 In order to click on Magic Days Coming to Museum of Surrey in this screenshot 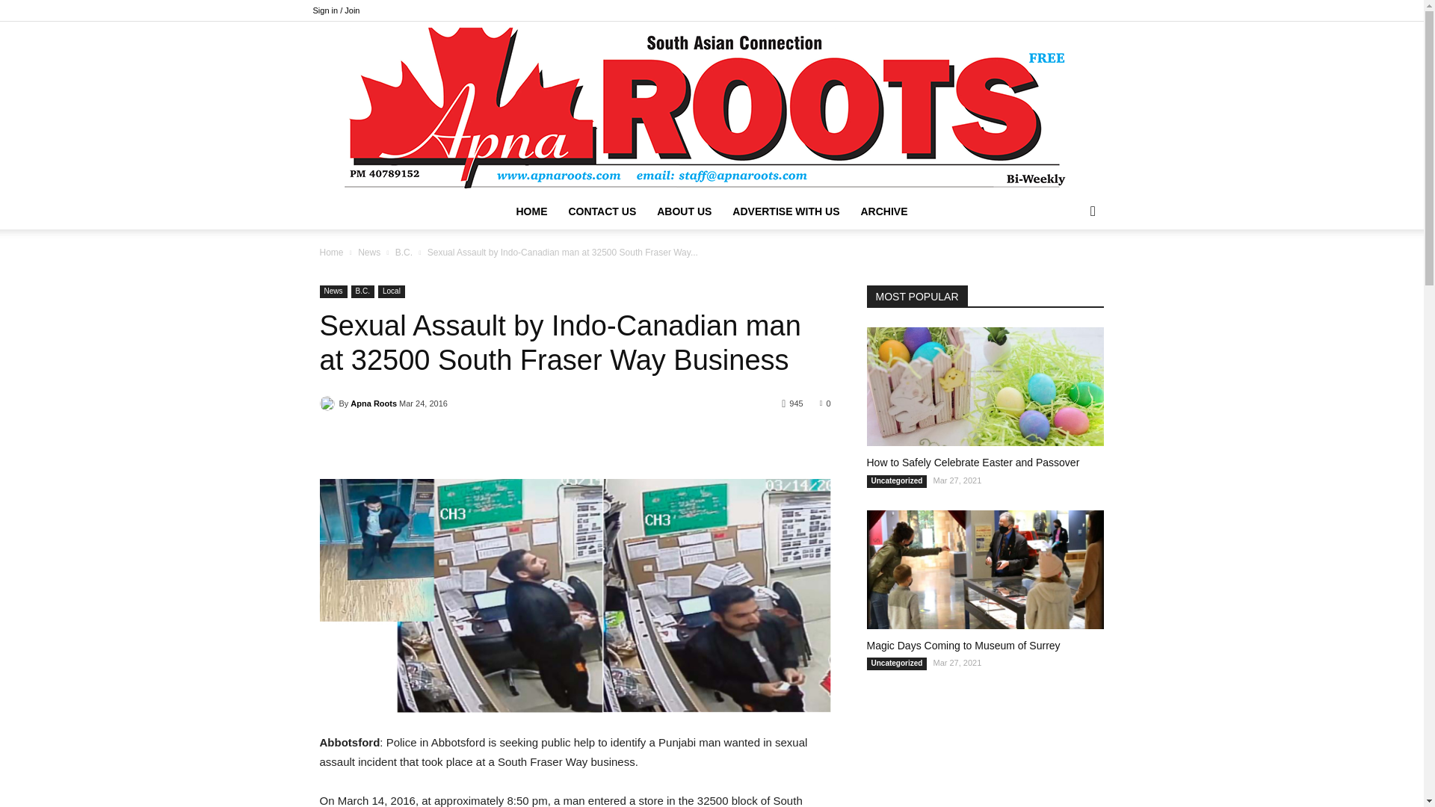, I will do `click(985, 569)`.